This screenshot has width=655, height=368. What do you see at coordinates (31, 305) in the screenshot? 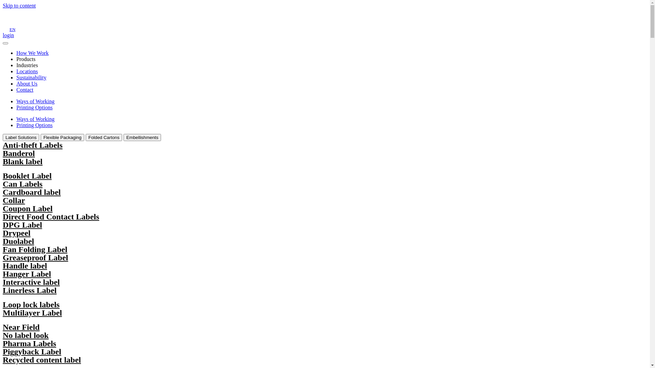
I see `Loop lock labels` at bounding box center [31, 305].